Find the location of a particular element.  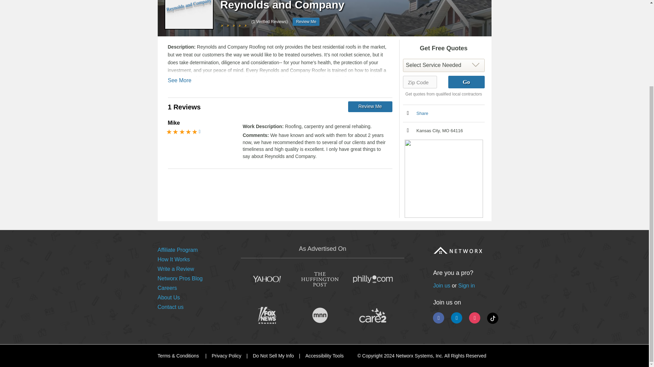

How It Works is located at coordinates (173, 259).